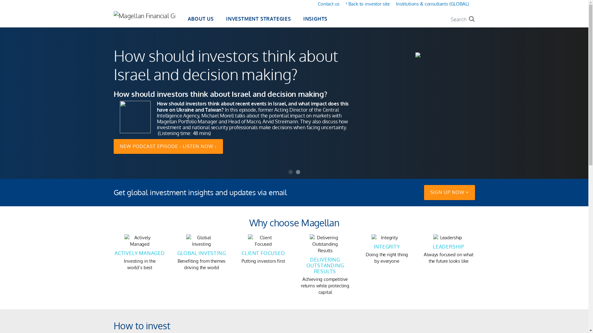 This screenshot has height=333, width=593. I want to click on SIGN UP NOW, so click(449, 192).